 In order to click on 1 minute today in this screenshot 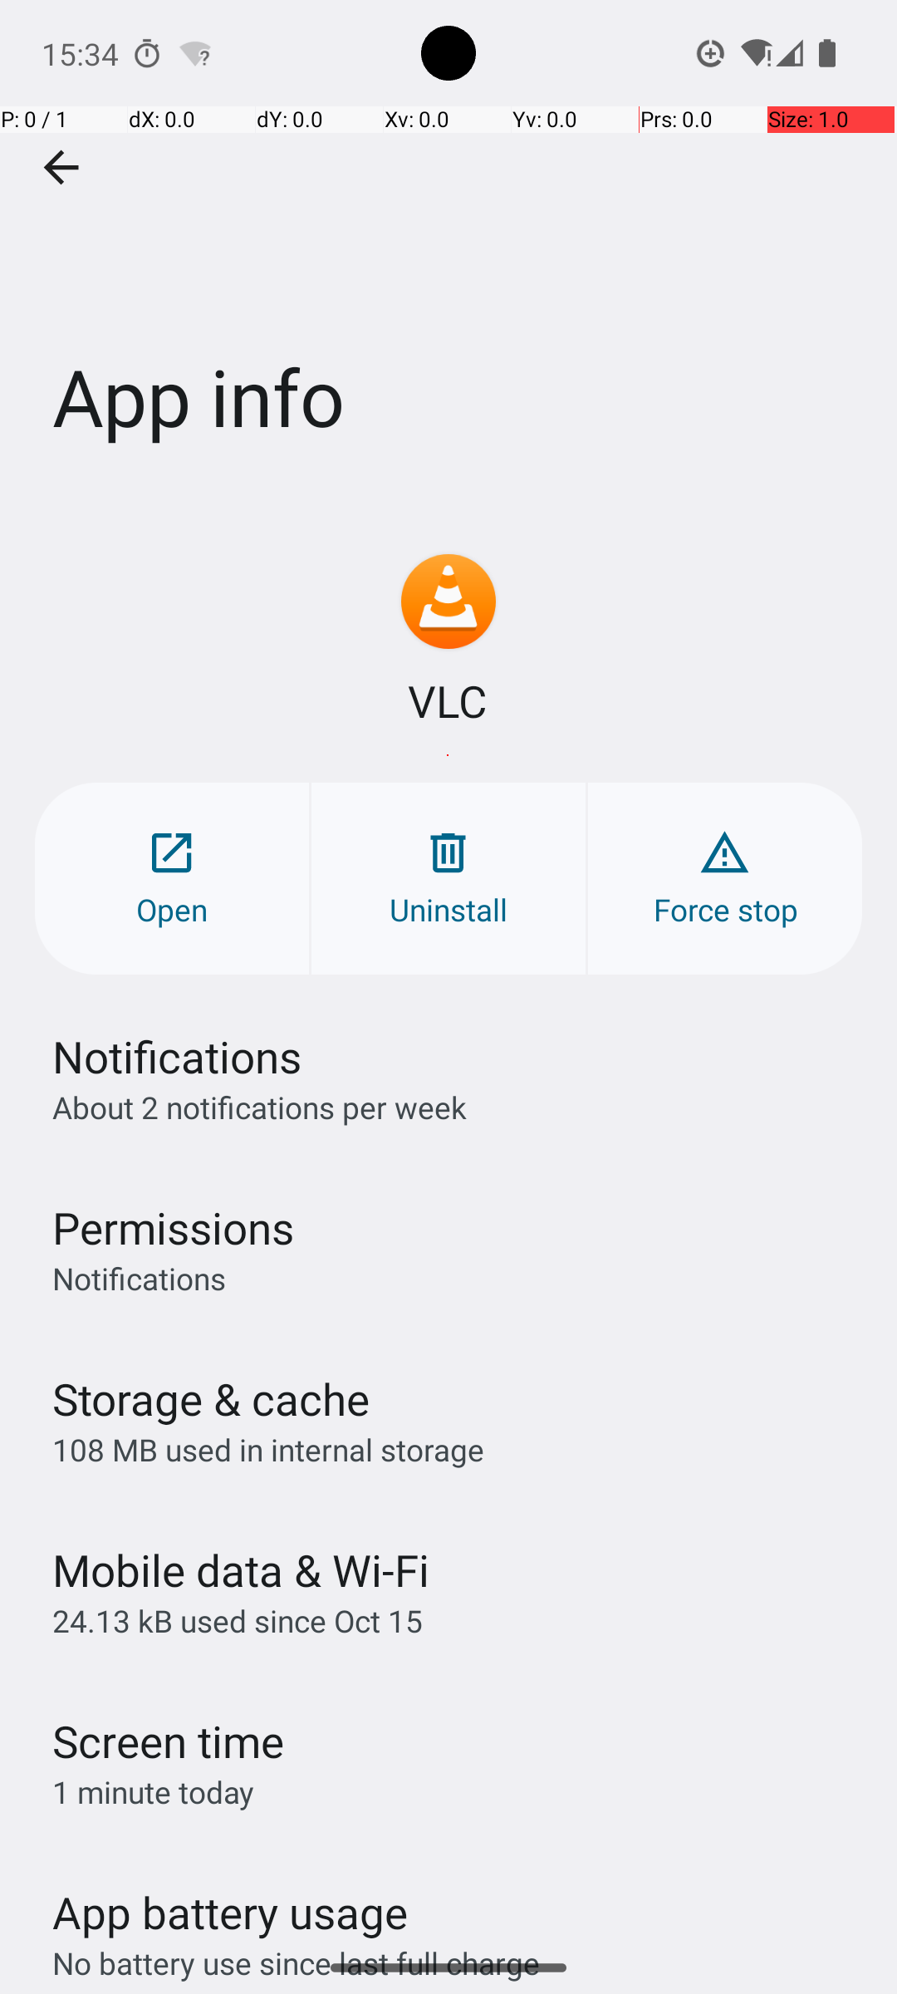, I will do `click(154, 1791)`.